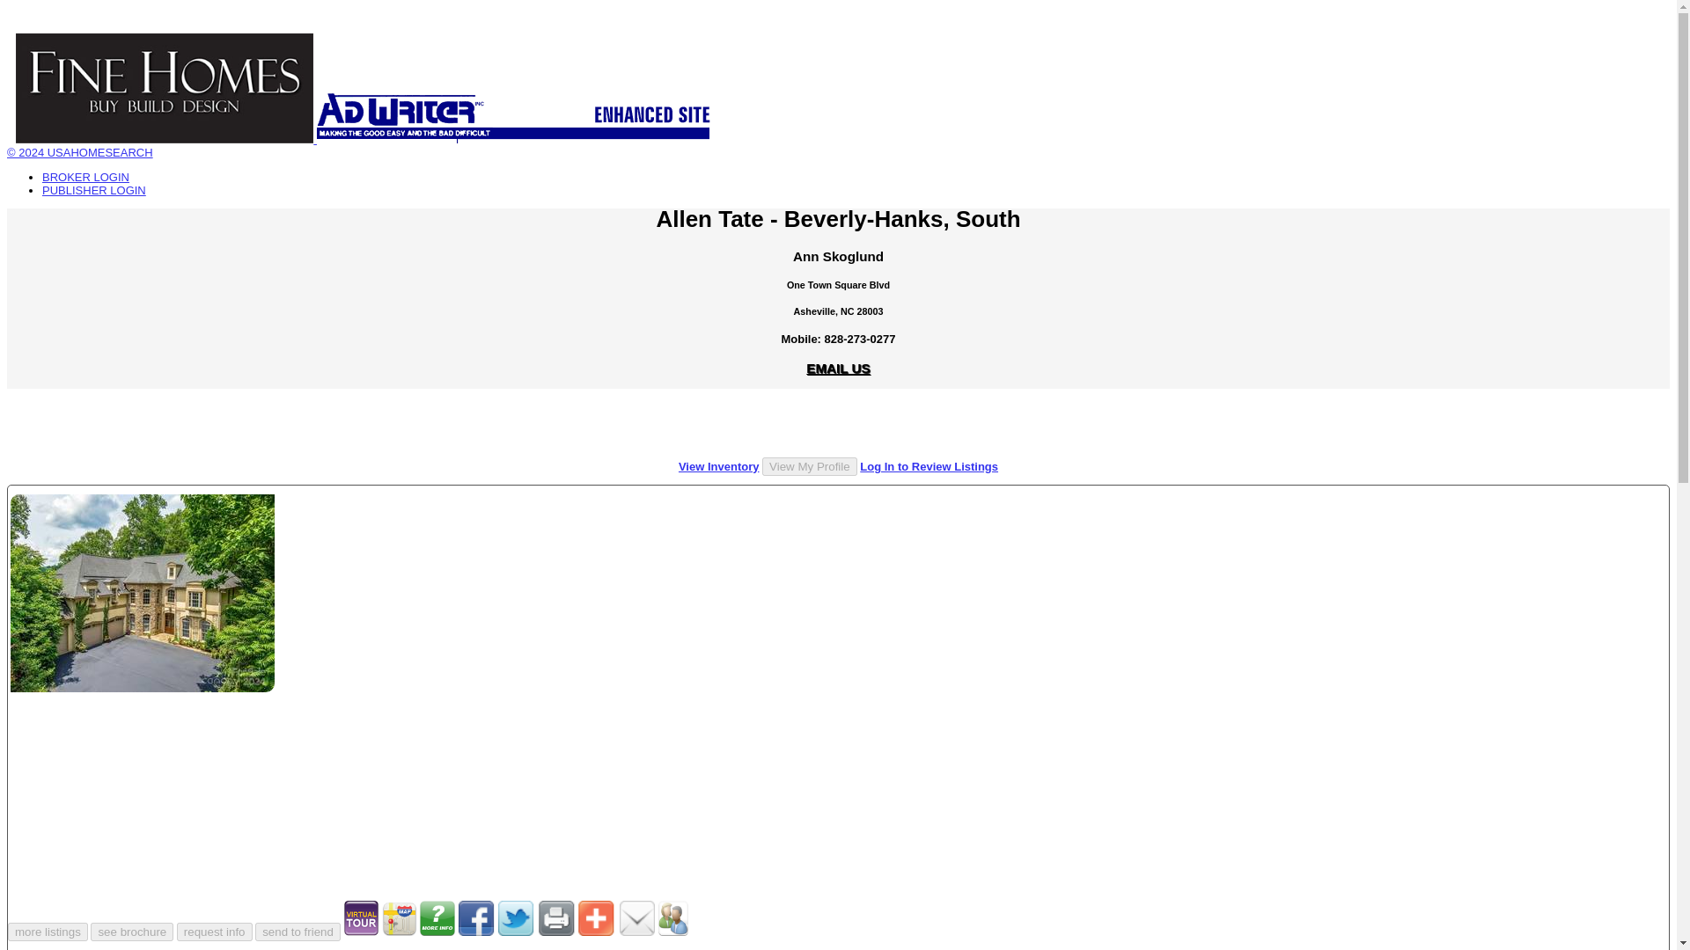 The height and width of the screenshot is (950, 1690). I want to click on BROKER LOGIN, so click(86, 178).